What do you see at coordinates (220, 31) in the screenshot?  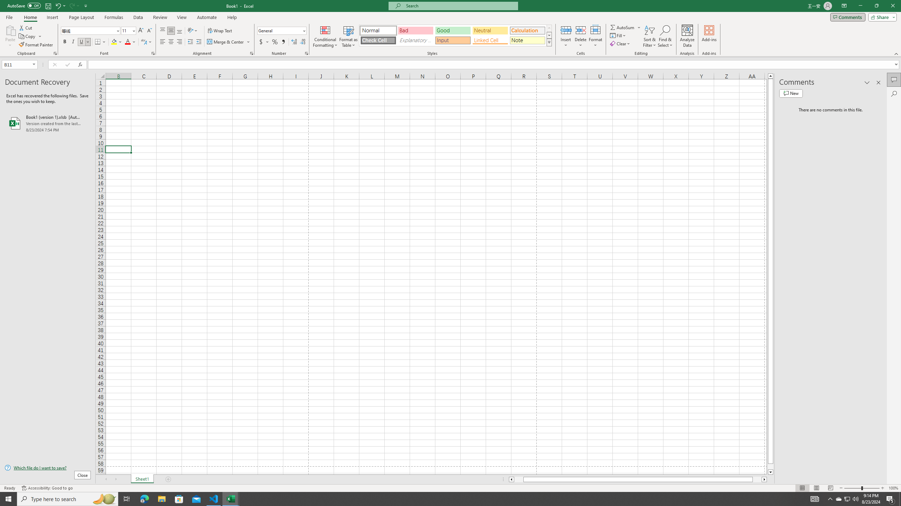 I see `Wrap Text` at bounding box center [220, 31].